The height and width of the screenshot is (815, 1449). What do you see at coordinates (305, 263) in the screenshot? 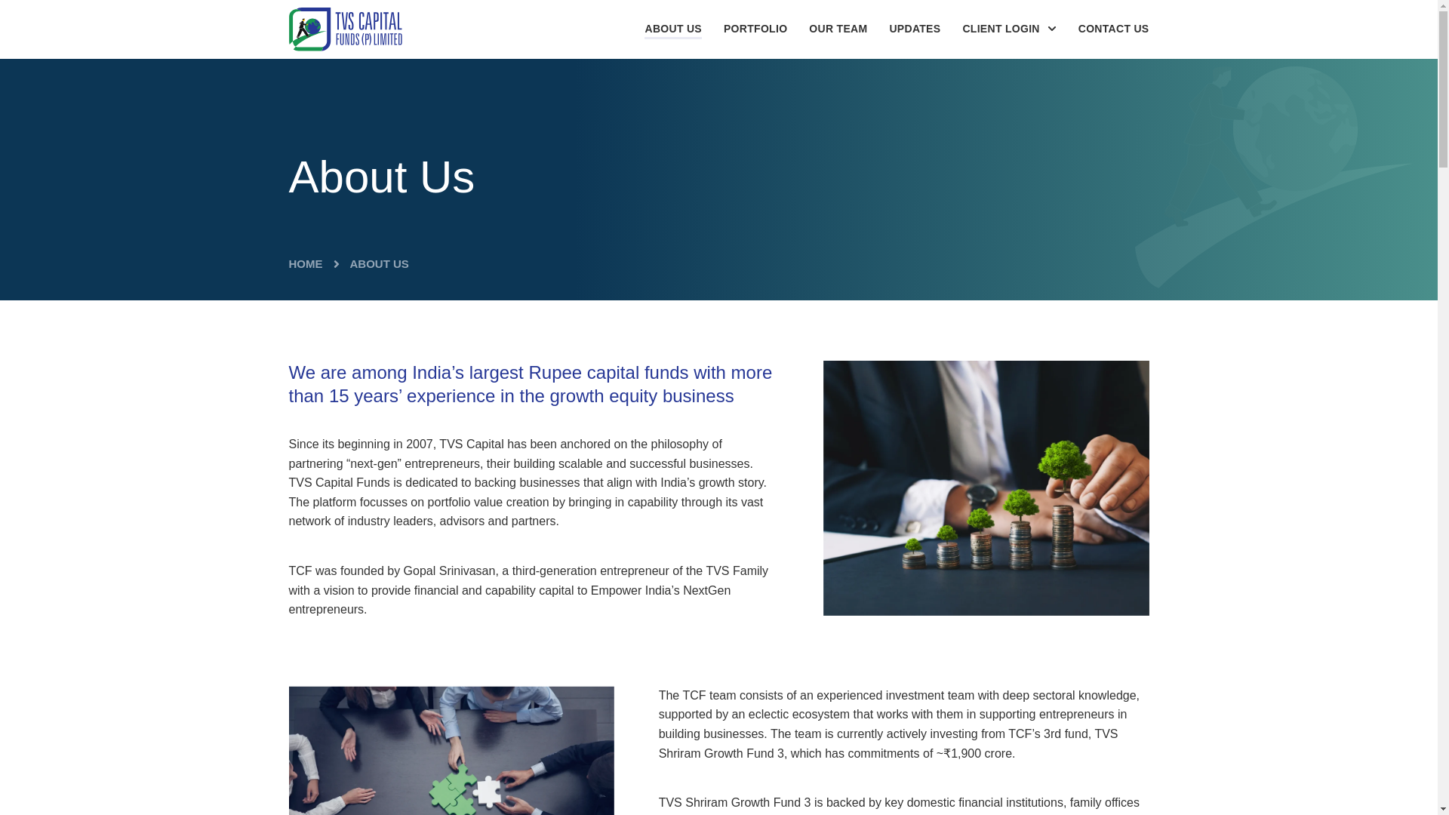
I see `HOME` at bounding box center [305, 263].